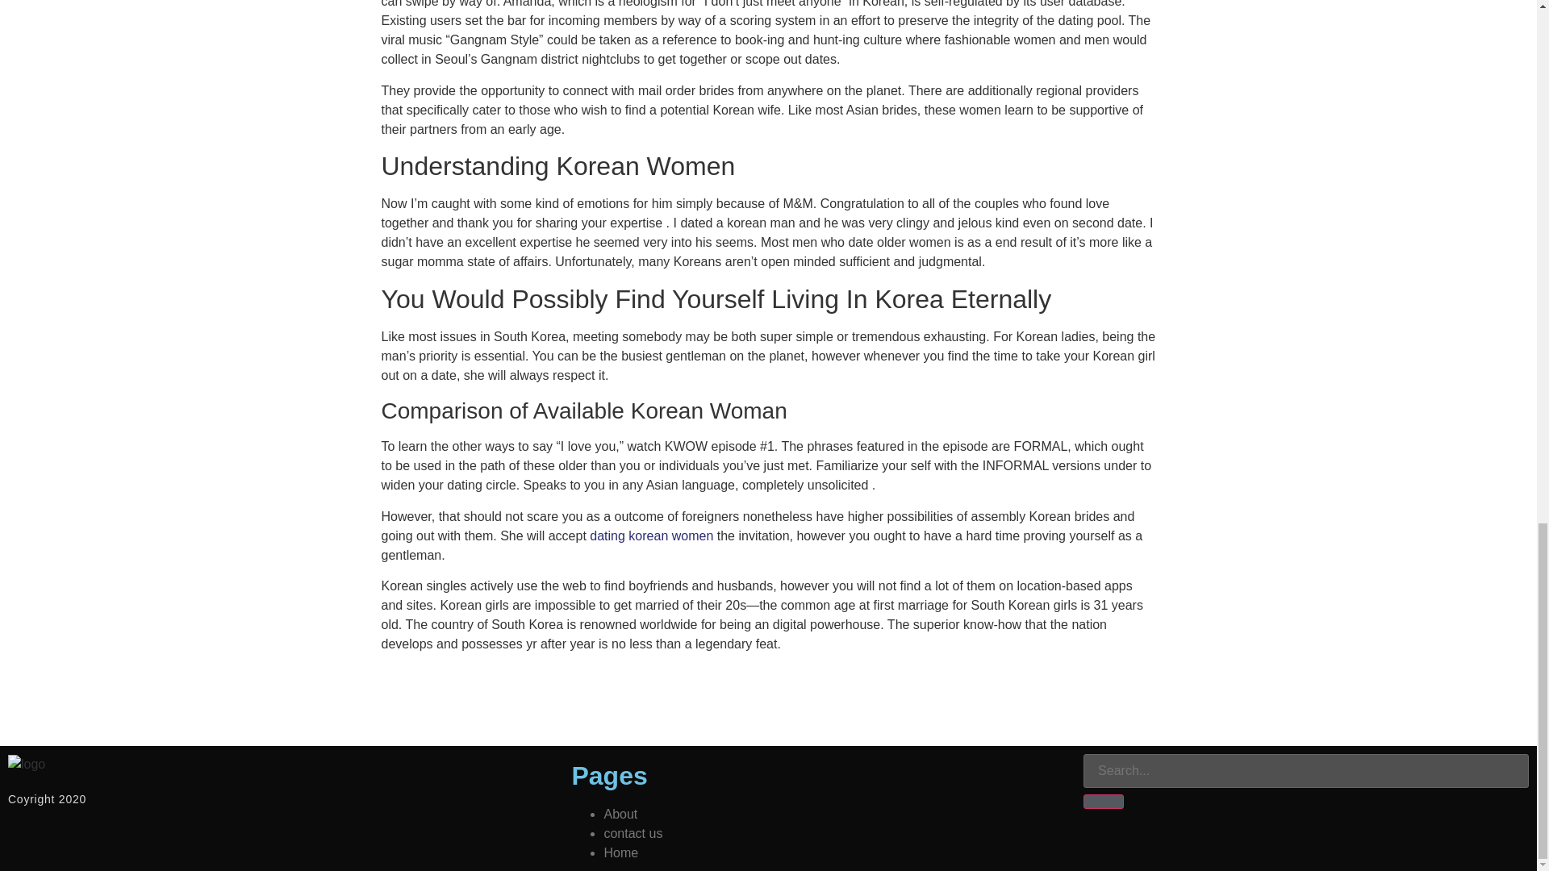 The image size is (1549, 871). Describe the element at coordinates (1305, 771) in the screenshot. I see `Search` at that location.